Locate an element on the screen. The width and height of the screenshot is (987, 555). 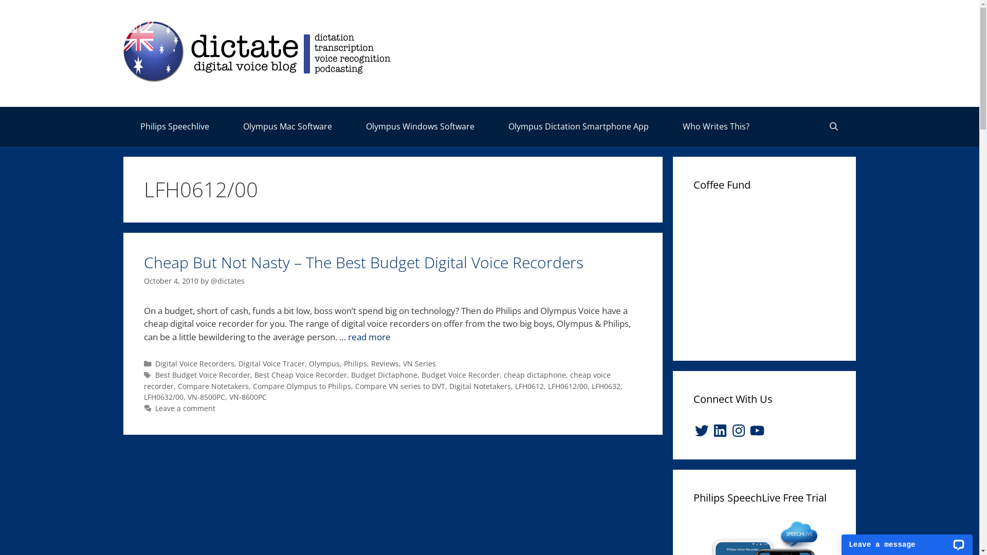
VN-8500PC is located at coordinates (207, 397).